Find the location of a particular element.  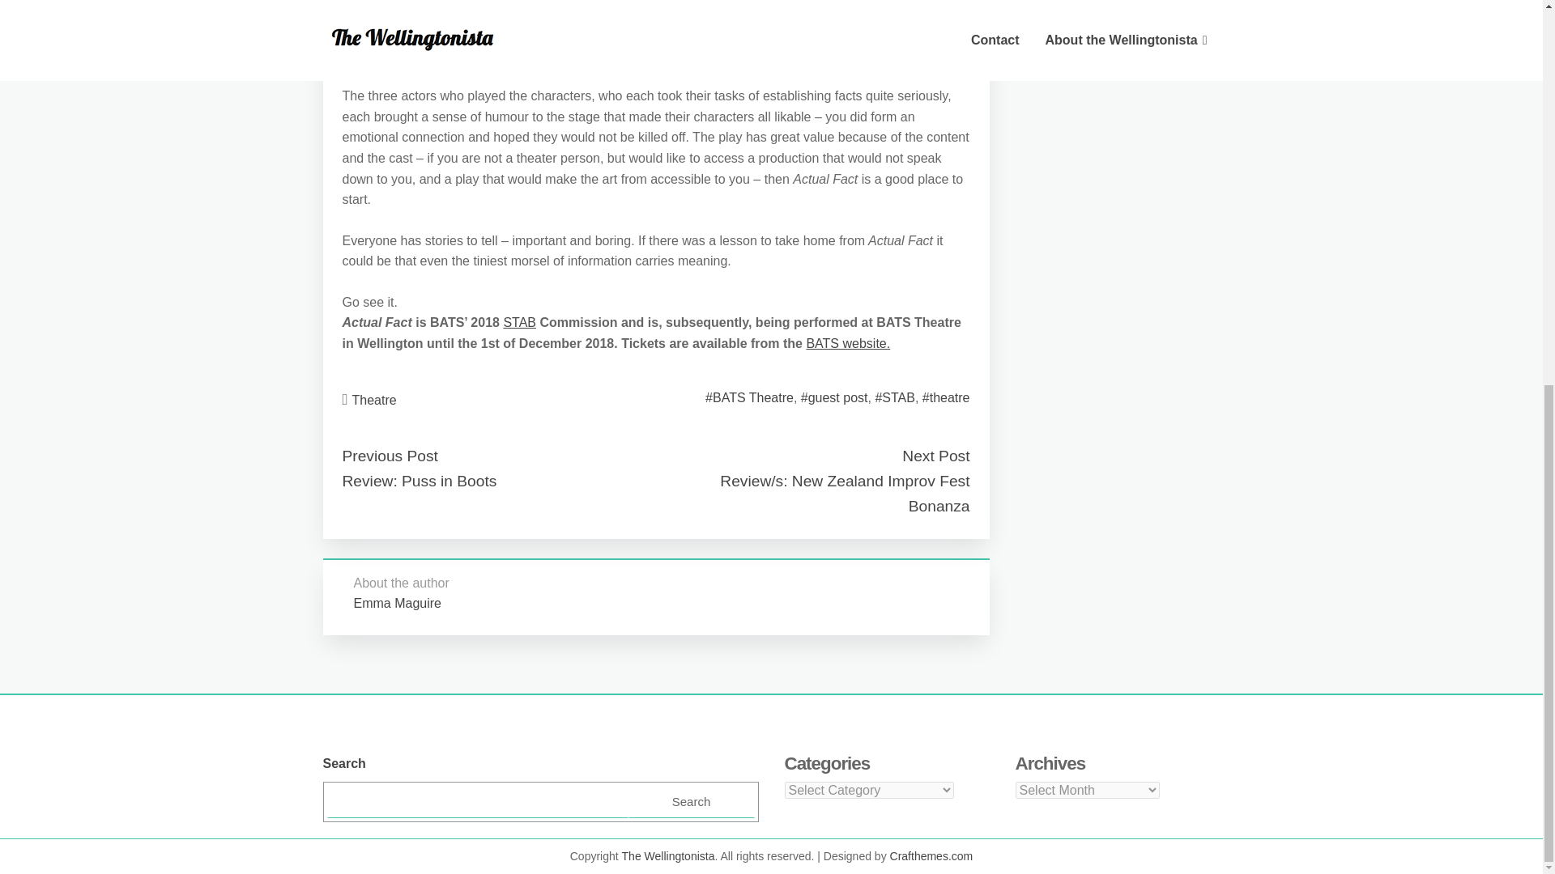

Next Post is located at coordinates (935, 455).